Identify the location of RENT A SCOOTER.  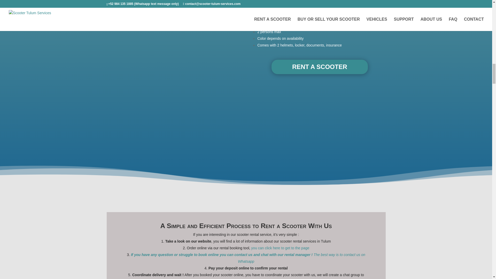
(320, 67).